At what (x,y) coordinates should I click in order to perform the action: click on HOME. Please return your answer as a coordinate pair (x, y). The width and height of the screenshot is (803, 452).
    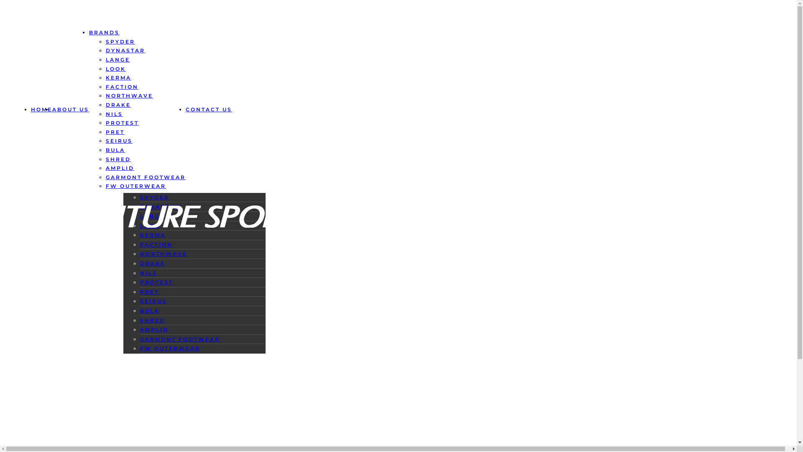
    Looking at the image, I should click on (42, 110).